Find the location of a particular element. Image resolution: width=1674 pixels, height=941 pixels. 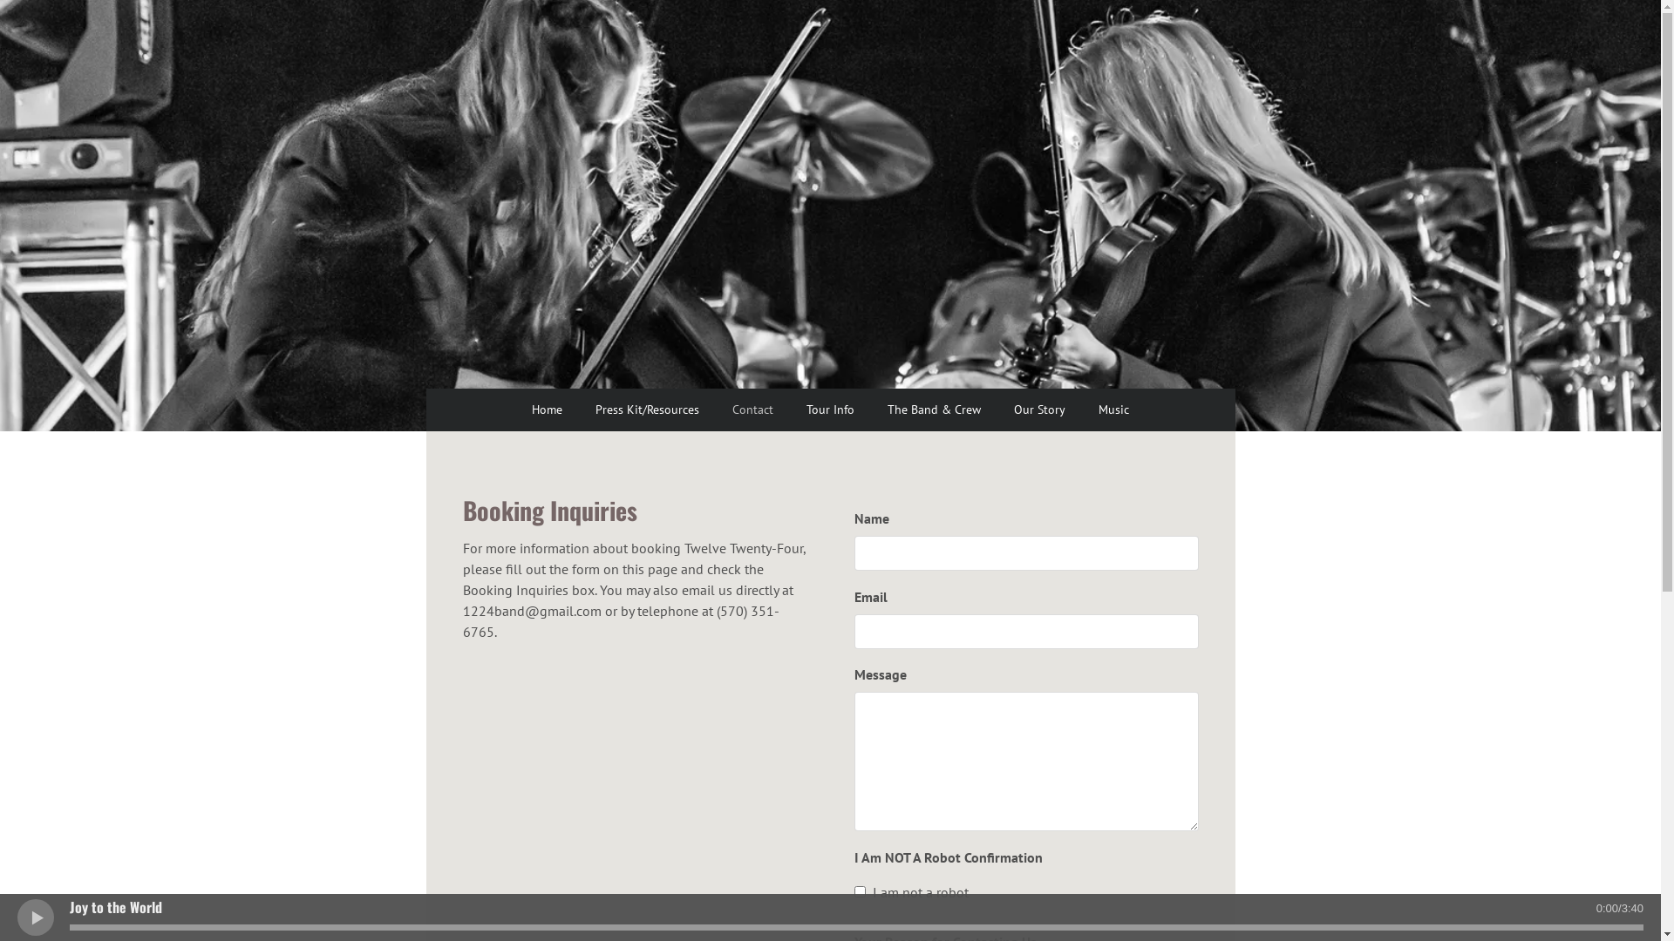

Our Story is located at coordinates (1039, 410).